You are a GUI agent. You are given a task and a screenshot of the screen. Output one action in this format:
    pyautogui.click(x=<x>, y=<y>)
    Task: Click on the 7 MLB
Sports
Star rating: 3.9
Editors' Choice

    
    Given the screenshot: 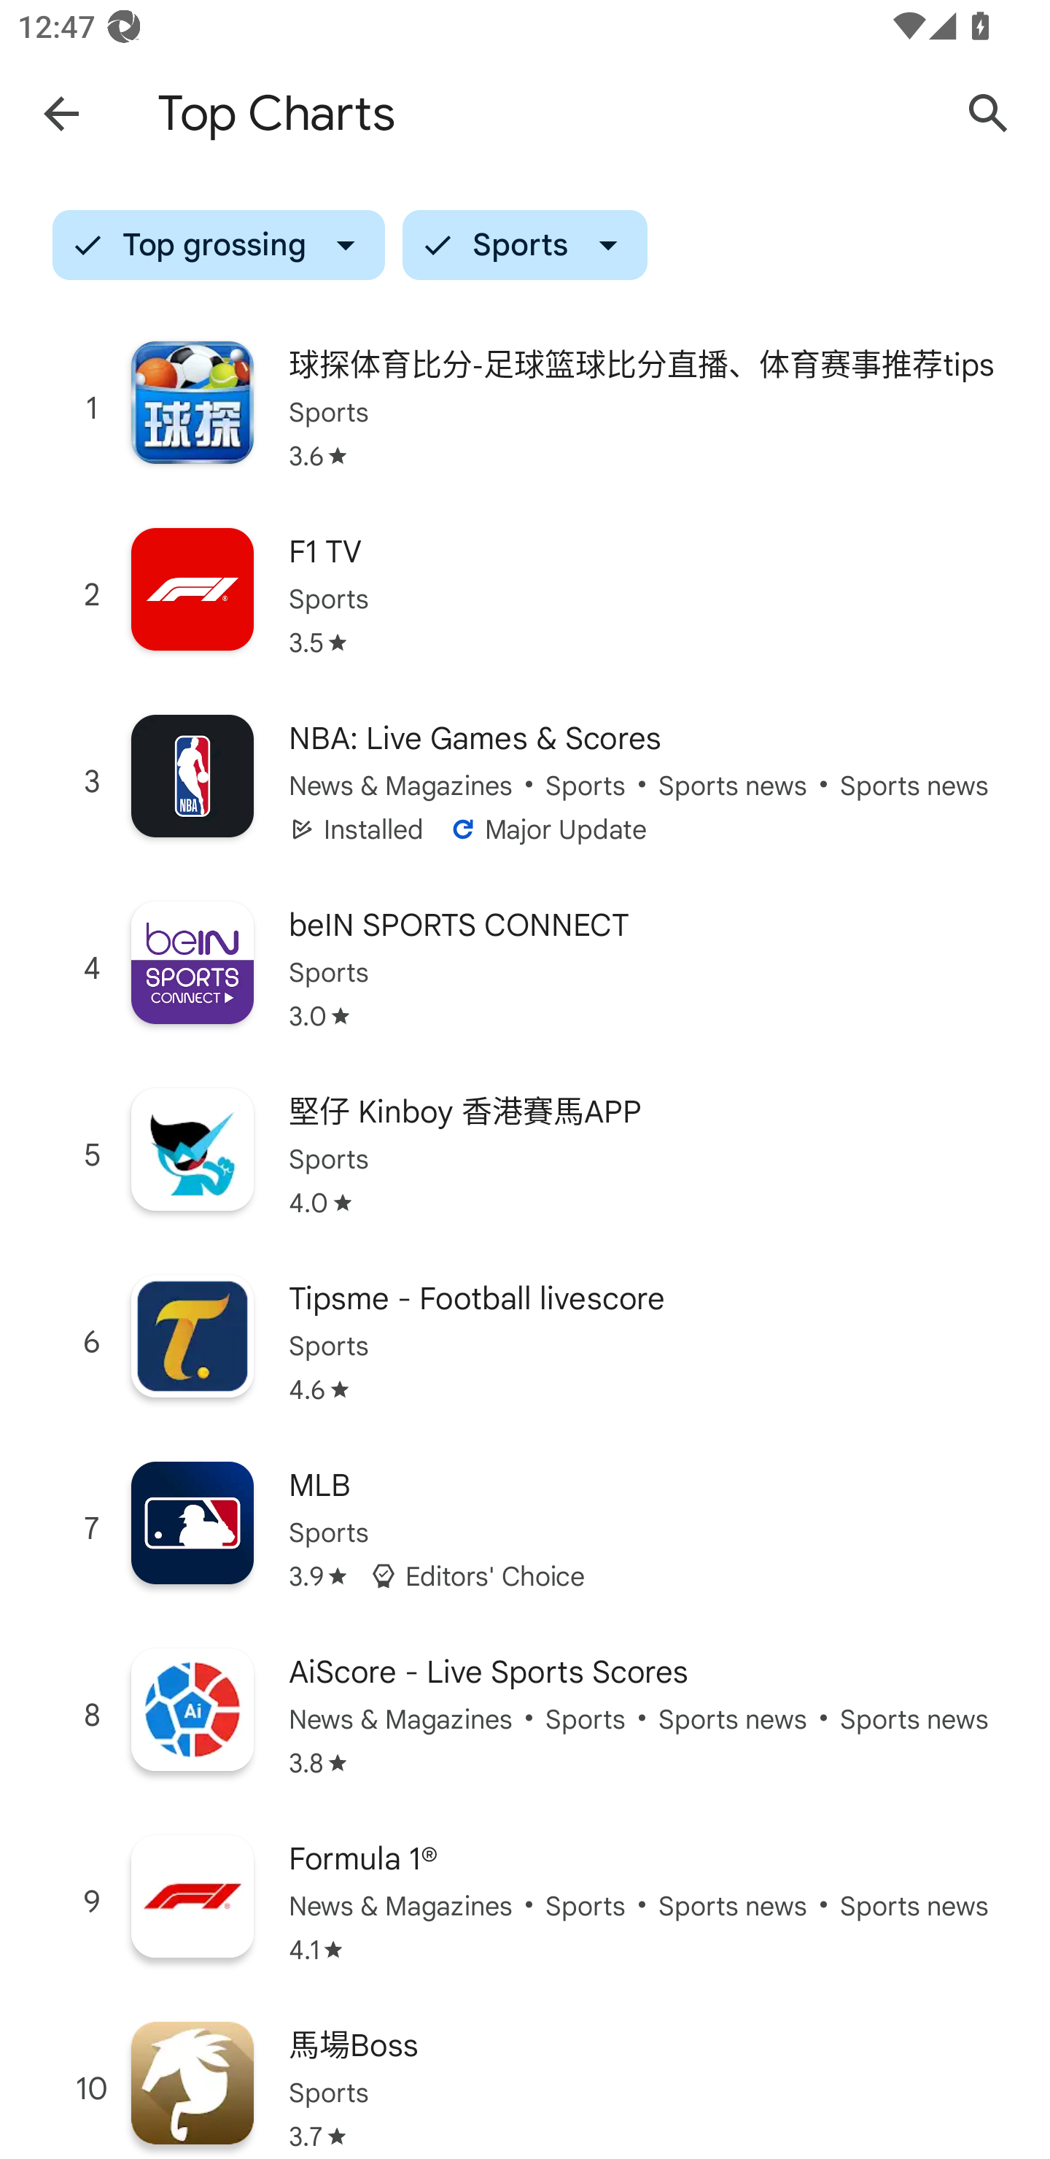 What is the action you would take?
    pyautogui.click(x=525, y=1528)
    